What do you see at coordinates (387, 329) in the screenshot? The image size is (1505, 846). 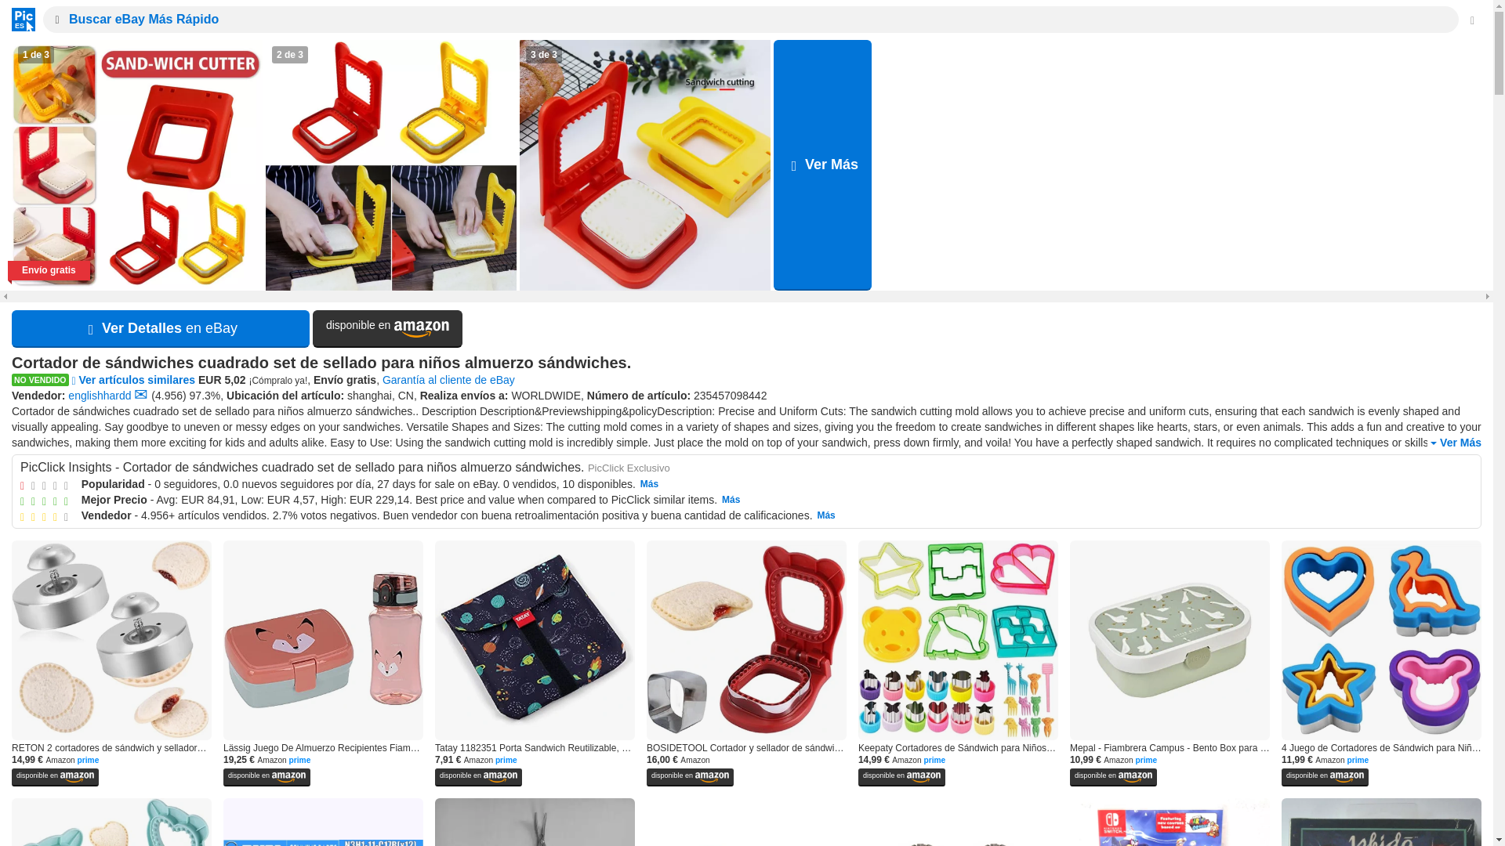 I see `disponible en` at bounding box center [387, 329].